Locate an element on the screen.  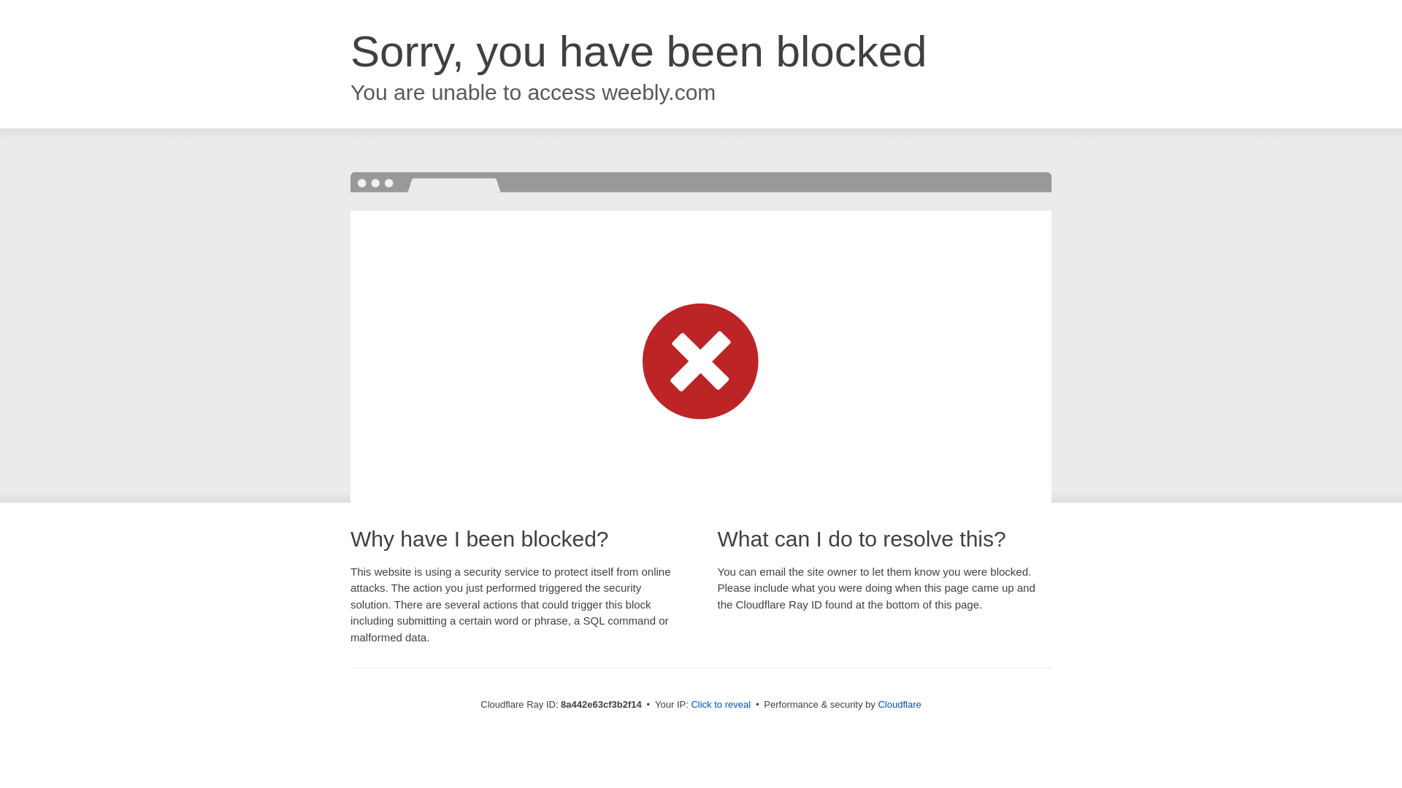
Click to reveal is located at coordinates (720, 705).